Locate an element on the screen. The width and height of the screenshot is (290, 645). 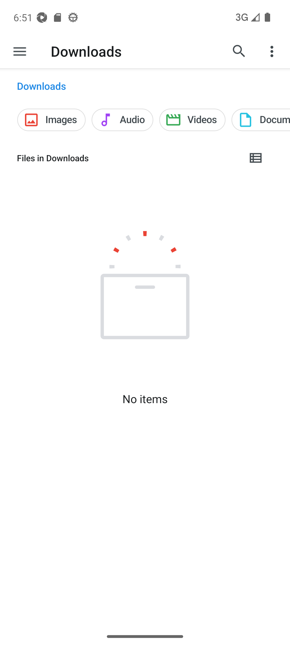
Videos is located at coordinates (192, 120).